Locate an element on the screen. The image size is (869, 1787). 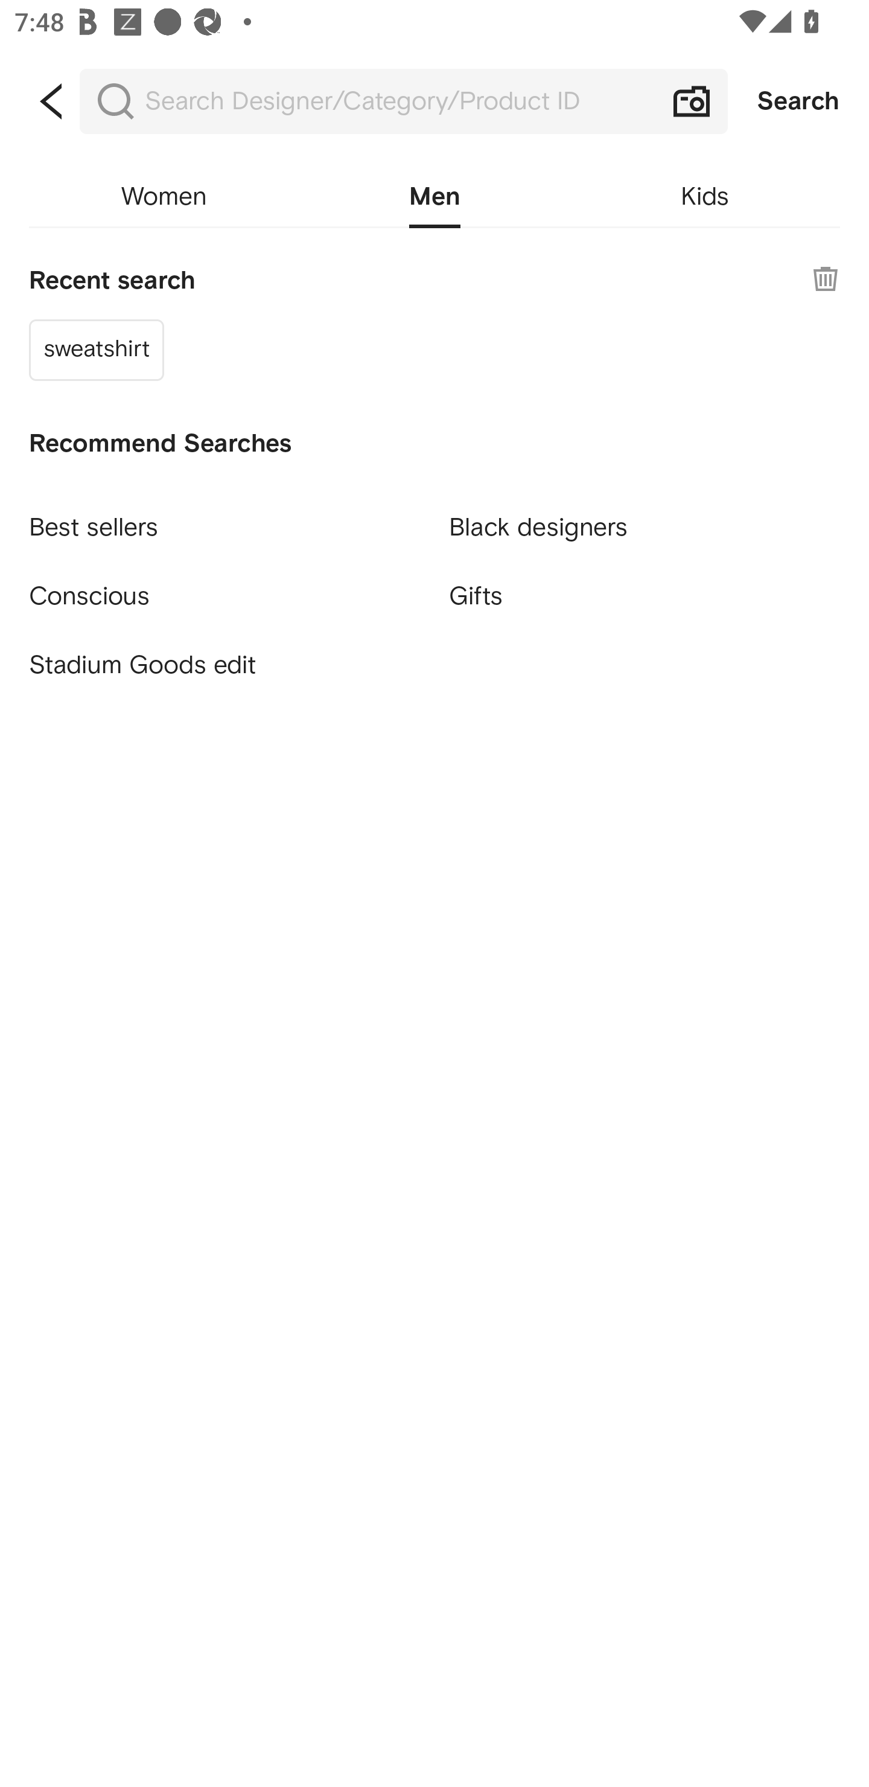
Women is located at coordinates (164, 197).